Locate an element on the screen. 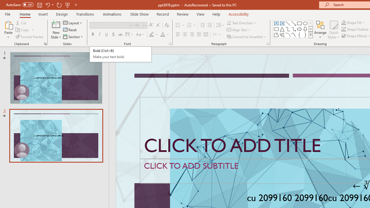 Image resolution: width=370 pixels, height=208 pixels. Insert is located at coordinates (276, 29).